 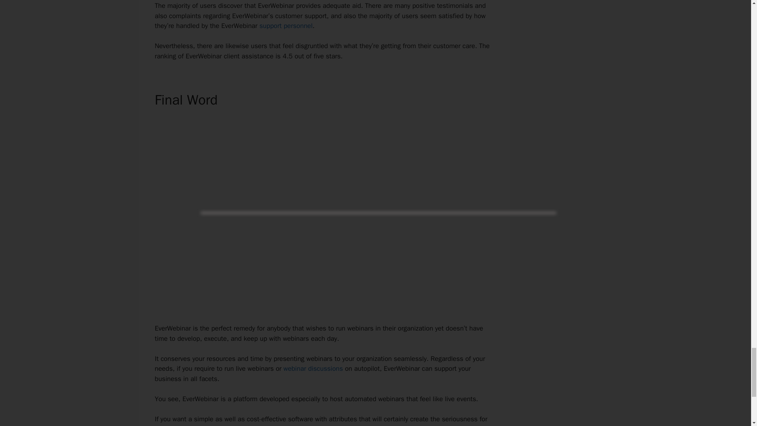 I want to click on support personnel, so click(x=286, y=26).